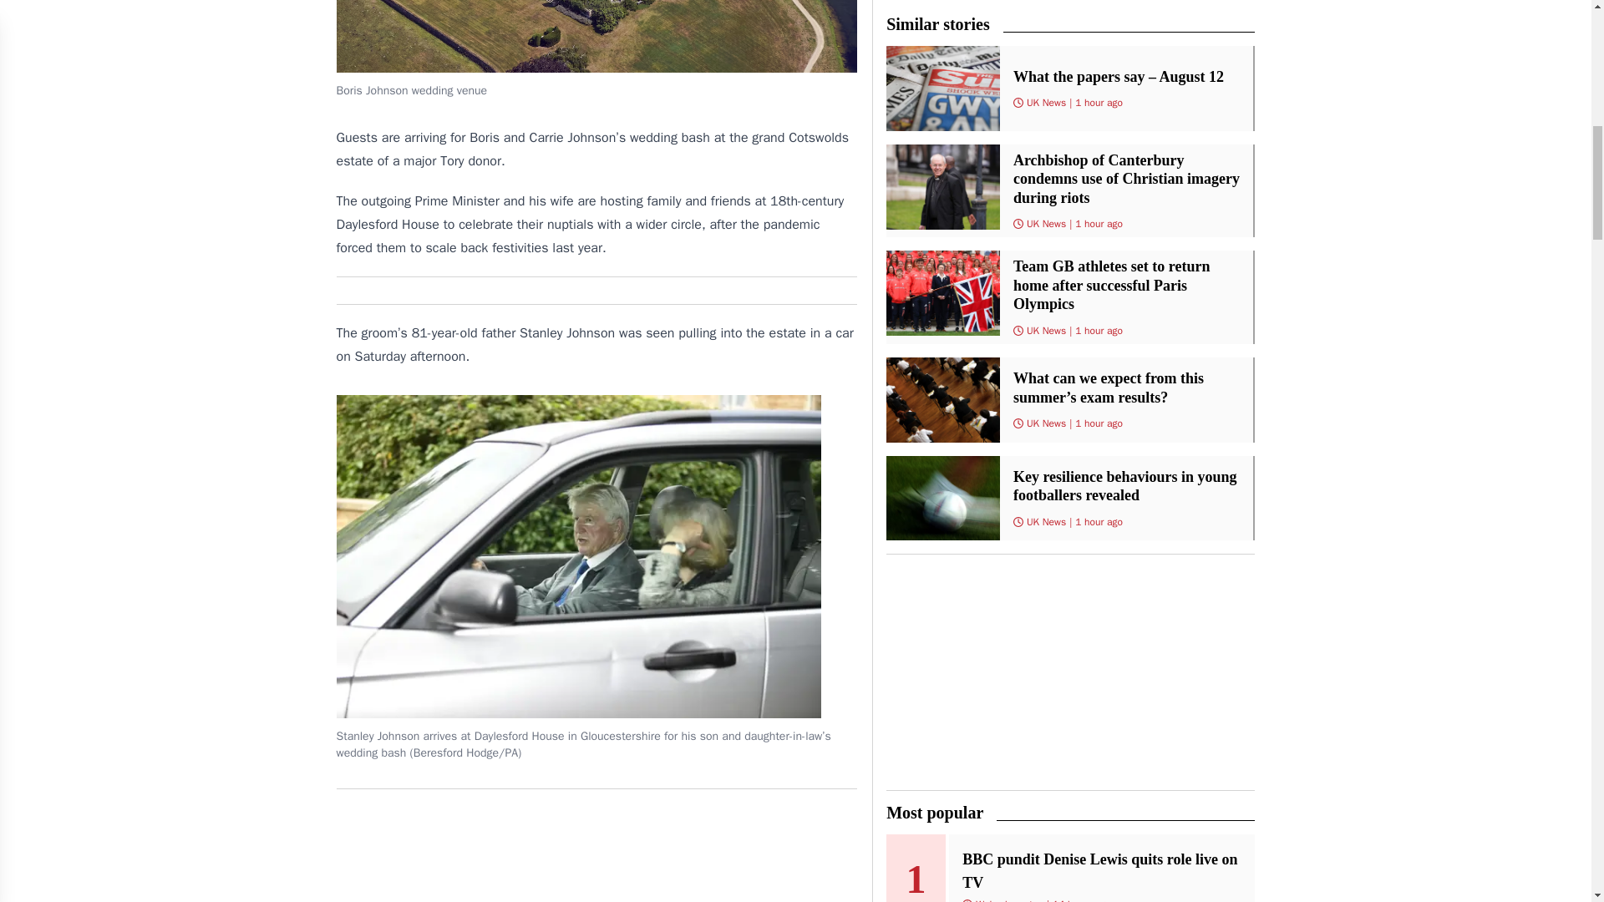 The image size is (1604, 902). What do you see at coordinates (1009, 899) in the screenshot?
I see `Wolverhampton` at bounding box center [1009, 899].